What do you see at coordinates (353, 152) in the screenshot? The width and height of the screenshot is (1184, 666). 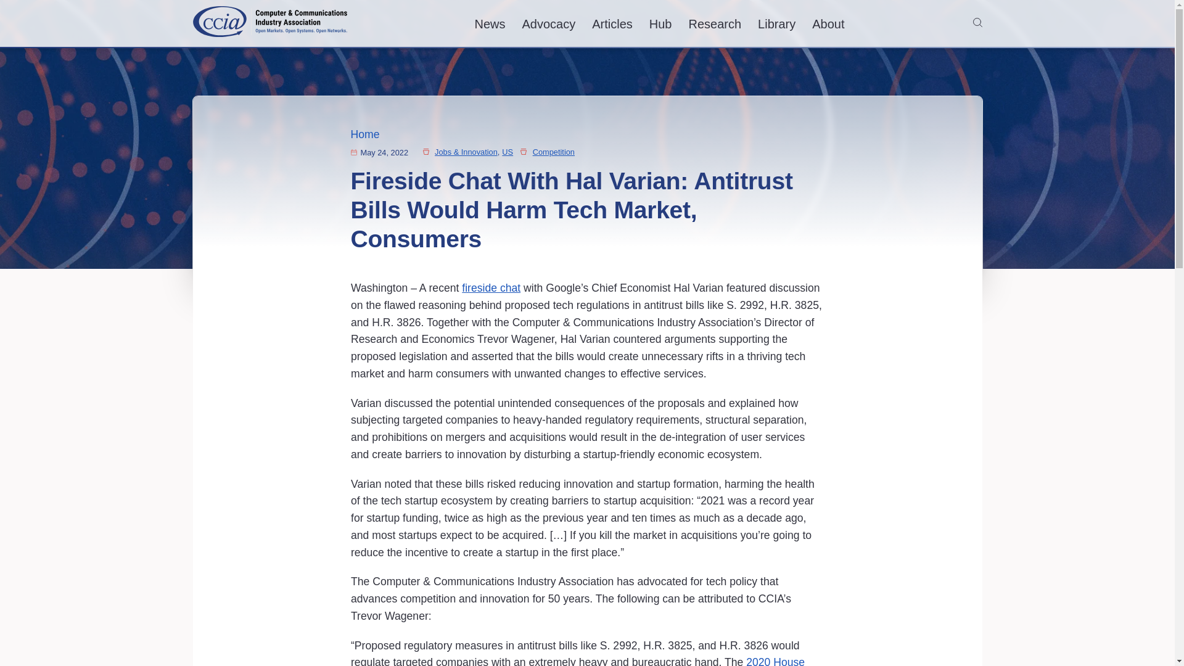 I see `Published` at bounding box center [353, 152].